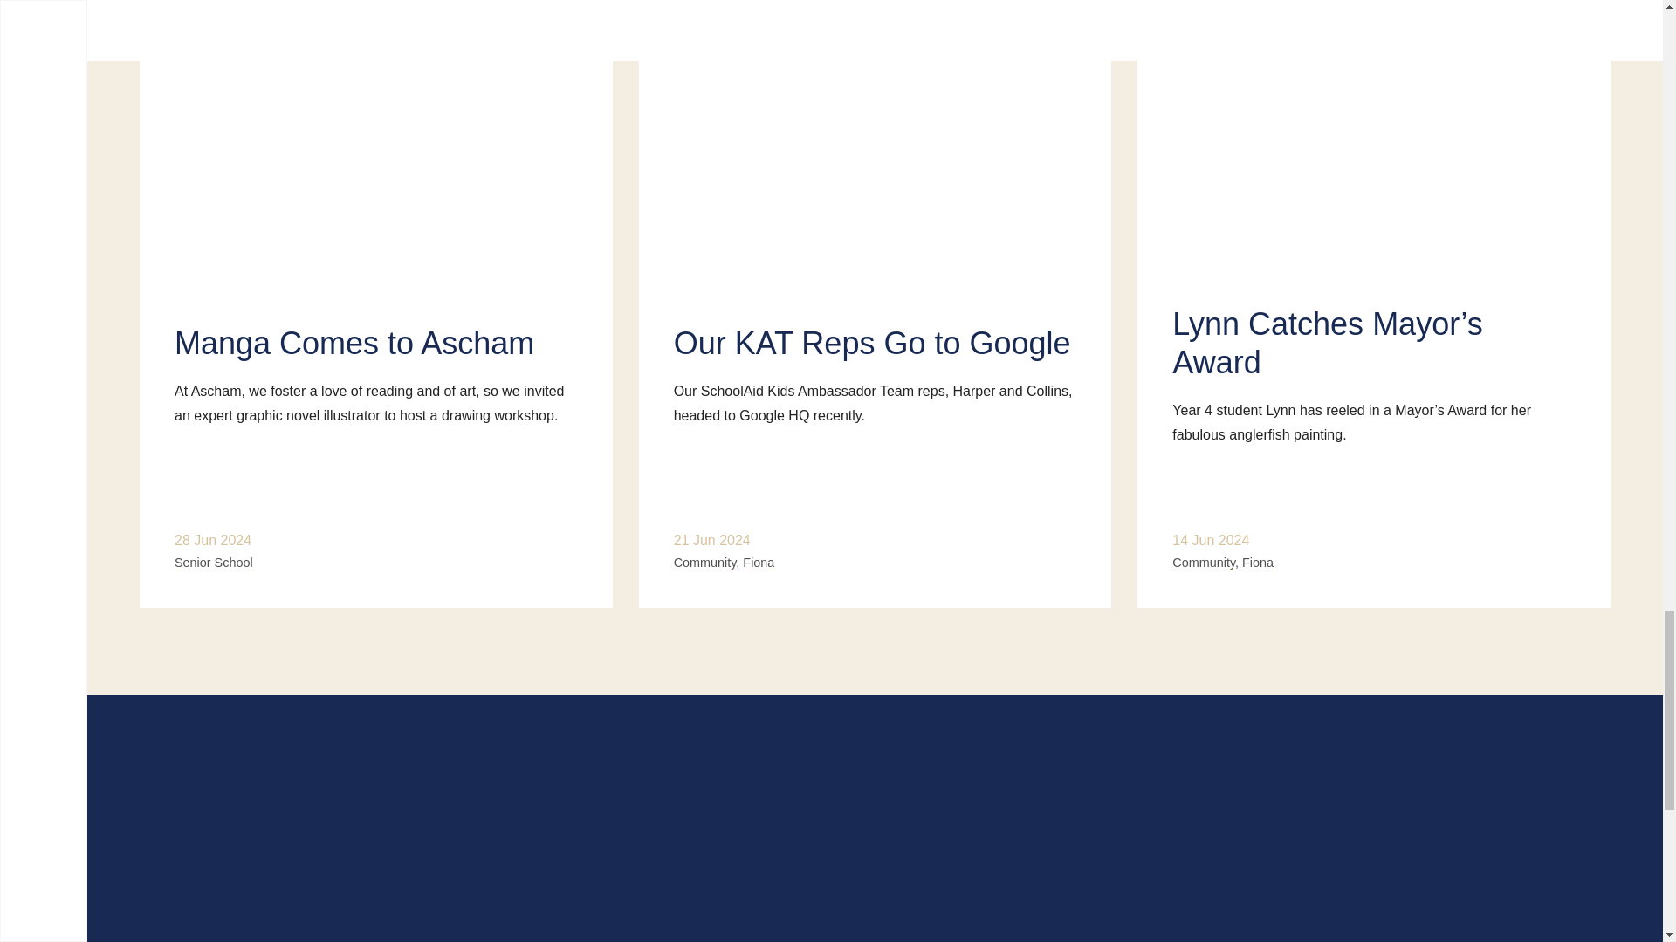  What do you see at coordinates (705, 563) in the screenshot?
I see `Community` at bounding box center [705, 563].